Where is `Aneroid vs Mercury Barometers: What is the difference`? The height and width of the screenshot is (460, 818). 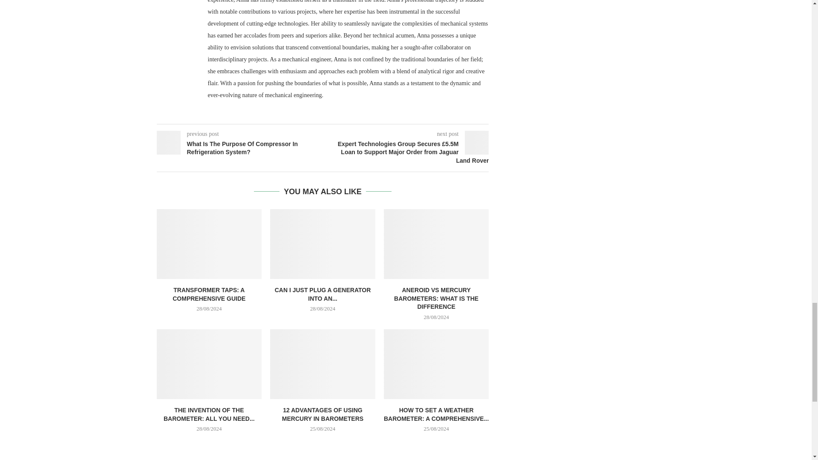 Aneroid vs Mercury Barometers: What is the difference is located at coordinates (436, 244).